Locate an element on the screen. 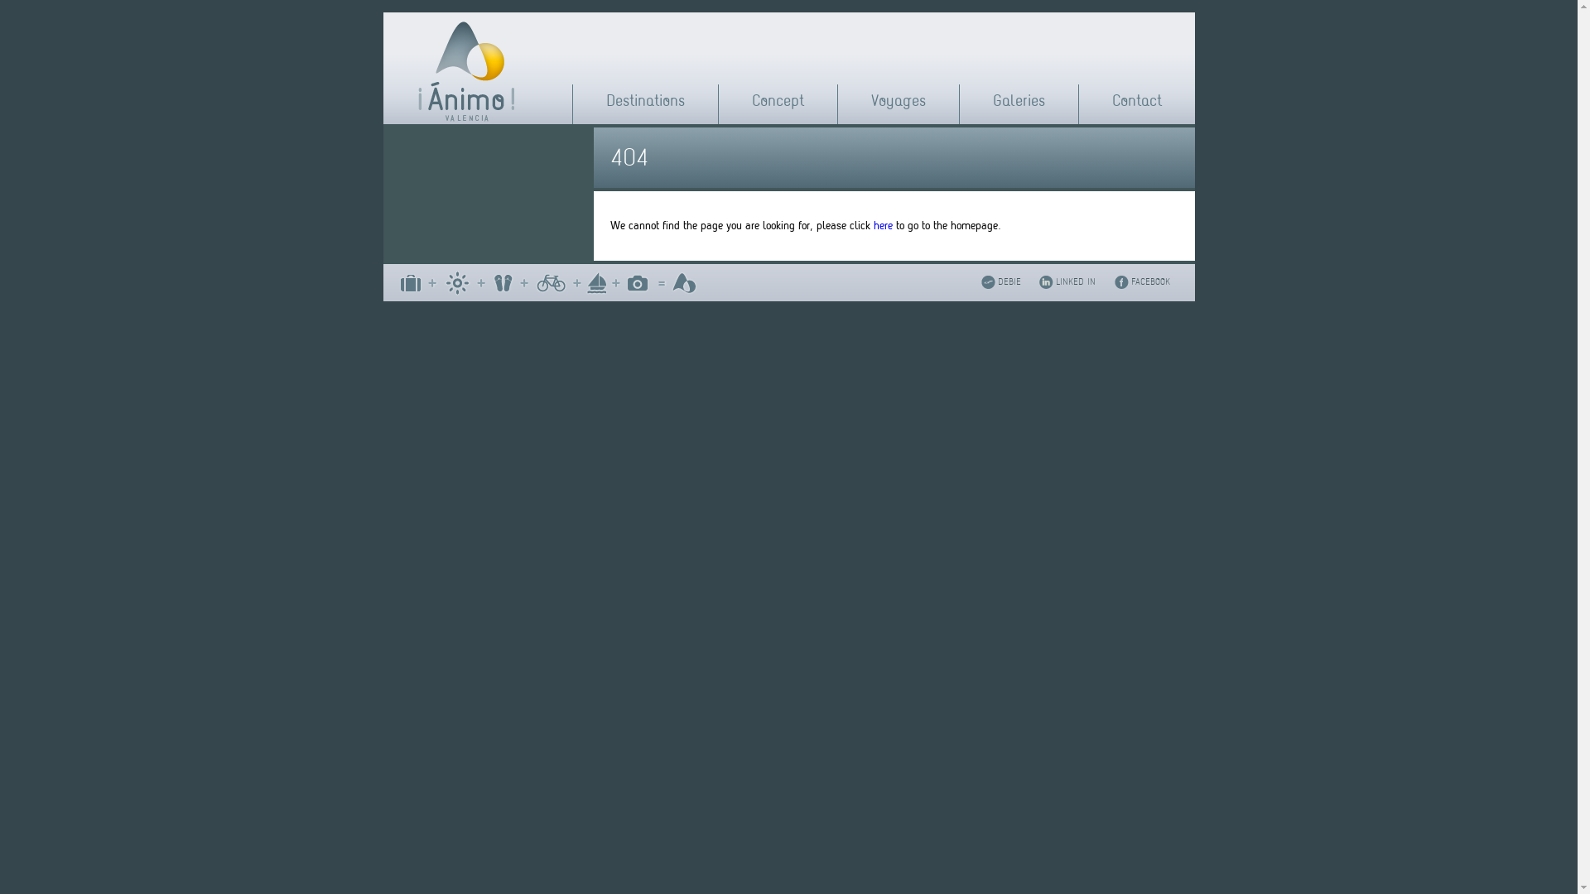 The image size is (1590, 894). Voyages is located at coordinates (899, 101).